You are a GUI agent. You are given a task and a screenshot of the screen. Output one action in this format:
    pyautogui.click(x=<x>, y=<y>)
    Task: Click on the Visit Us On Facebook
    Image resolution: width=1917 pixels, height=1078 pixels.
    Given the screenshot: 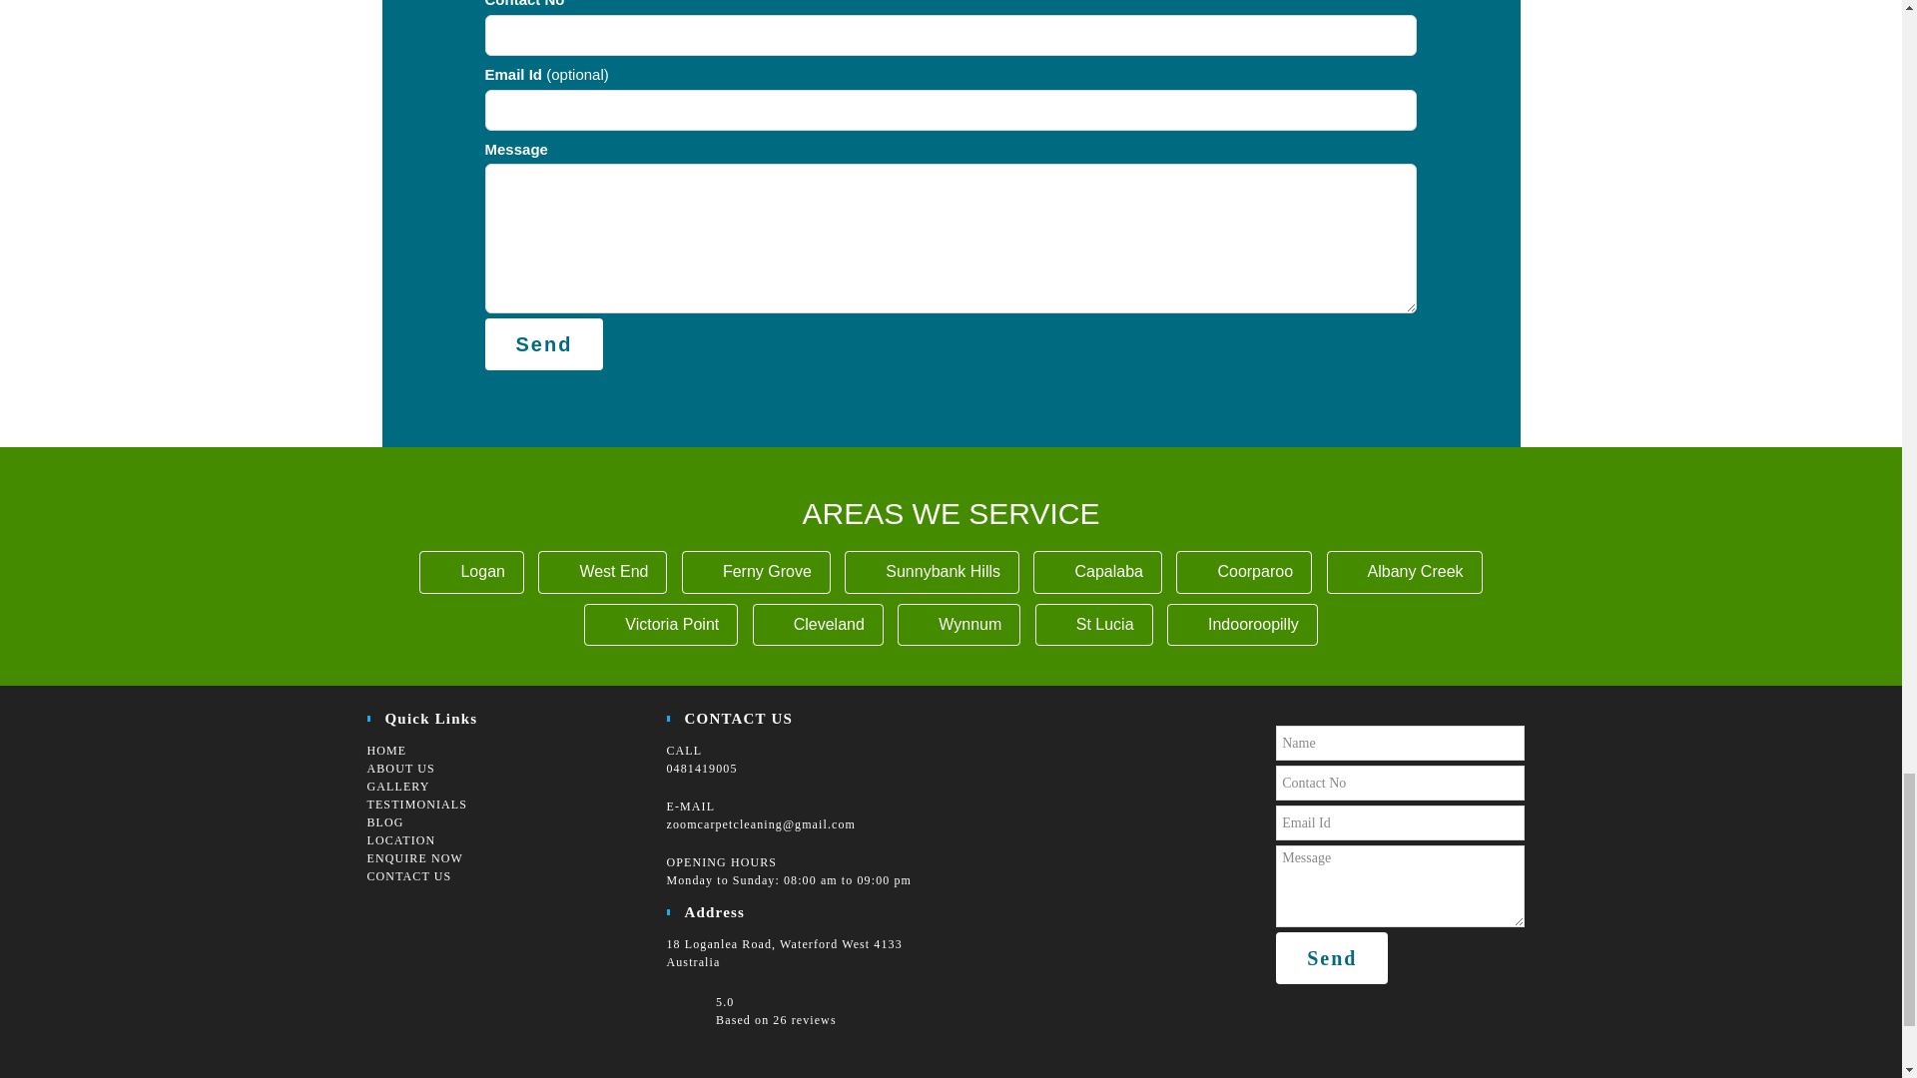 What is the action you would take?
    pyautogui.click(x=383, y=919)
    